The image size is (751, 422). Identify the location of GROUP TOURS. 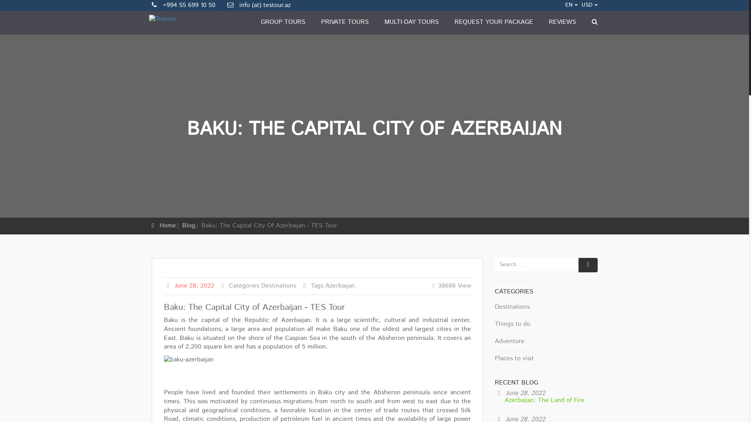
(283, 22).